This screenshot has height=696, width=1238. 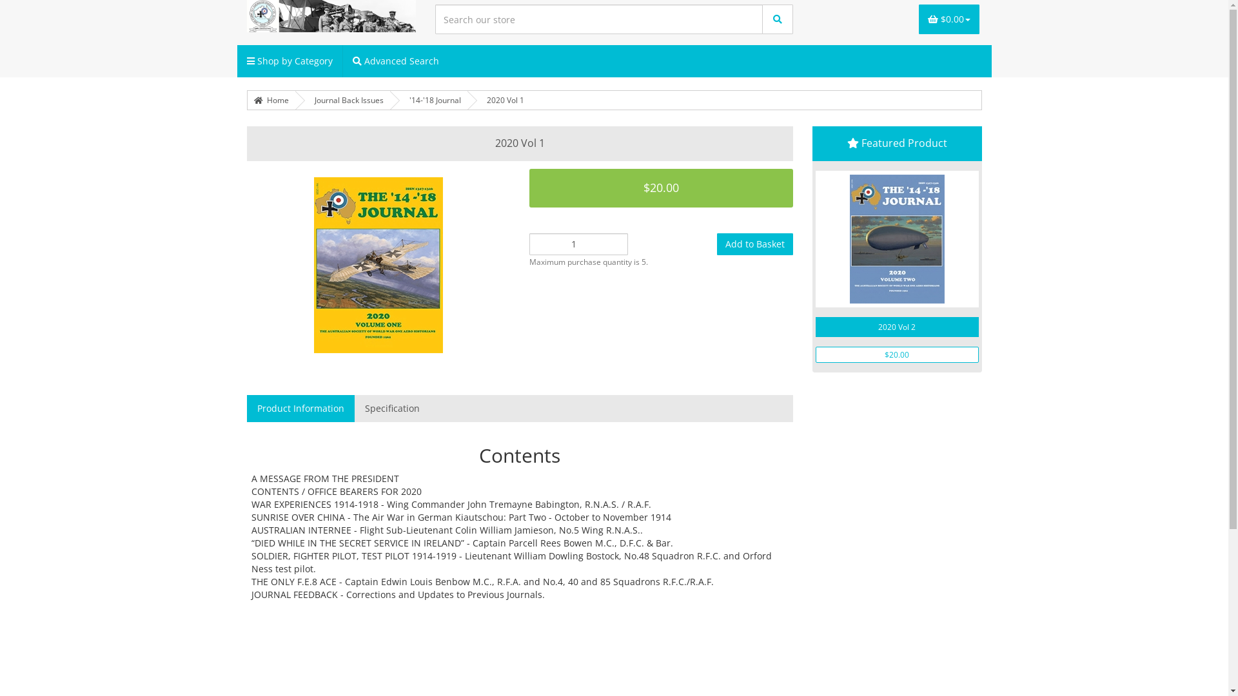 What do you see at coordinates (271, 101) in the screenshot?
I see ` Home` at bounding box center [271, 101].